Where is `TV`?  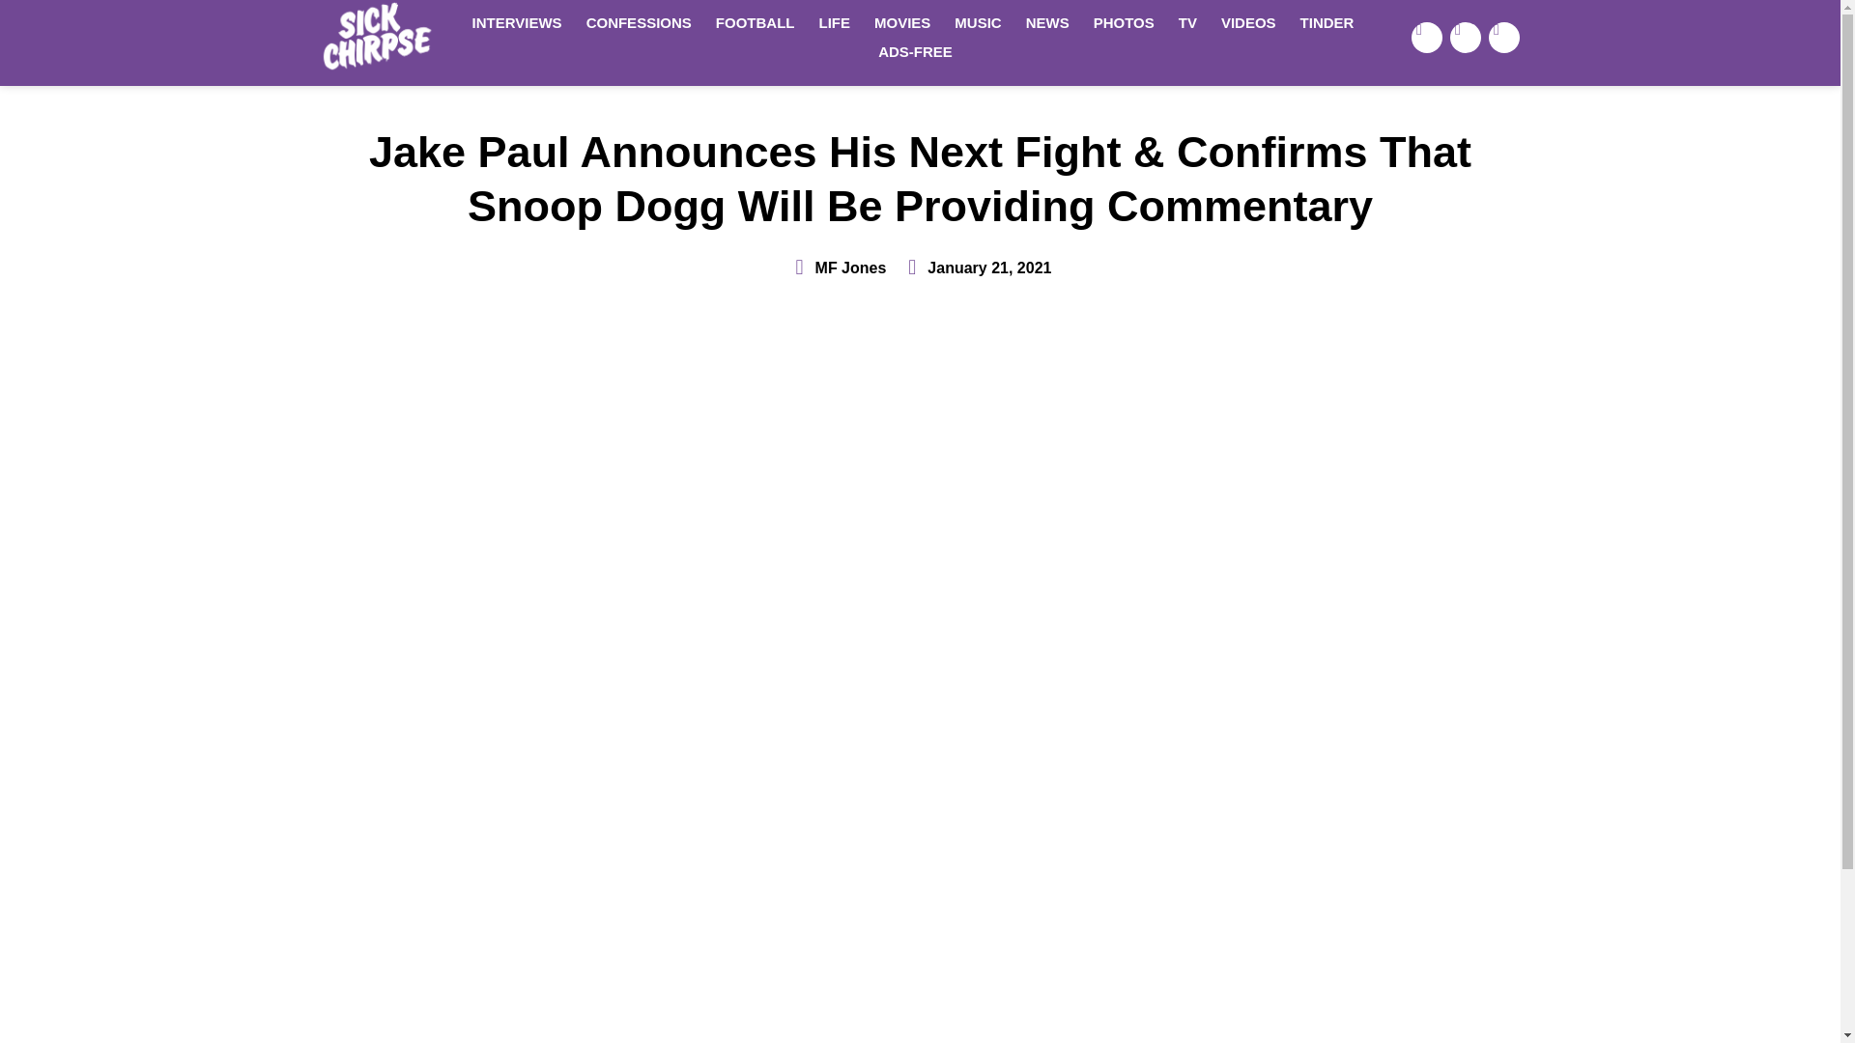
TV is located at coordinates (1187, 22).